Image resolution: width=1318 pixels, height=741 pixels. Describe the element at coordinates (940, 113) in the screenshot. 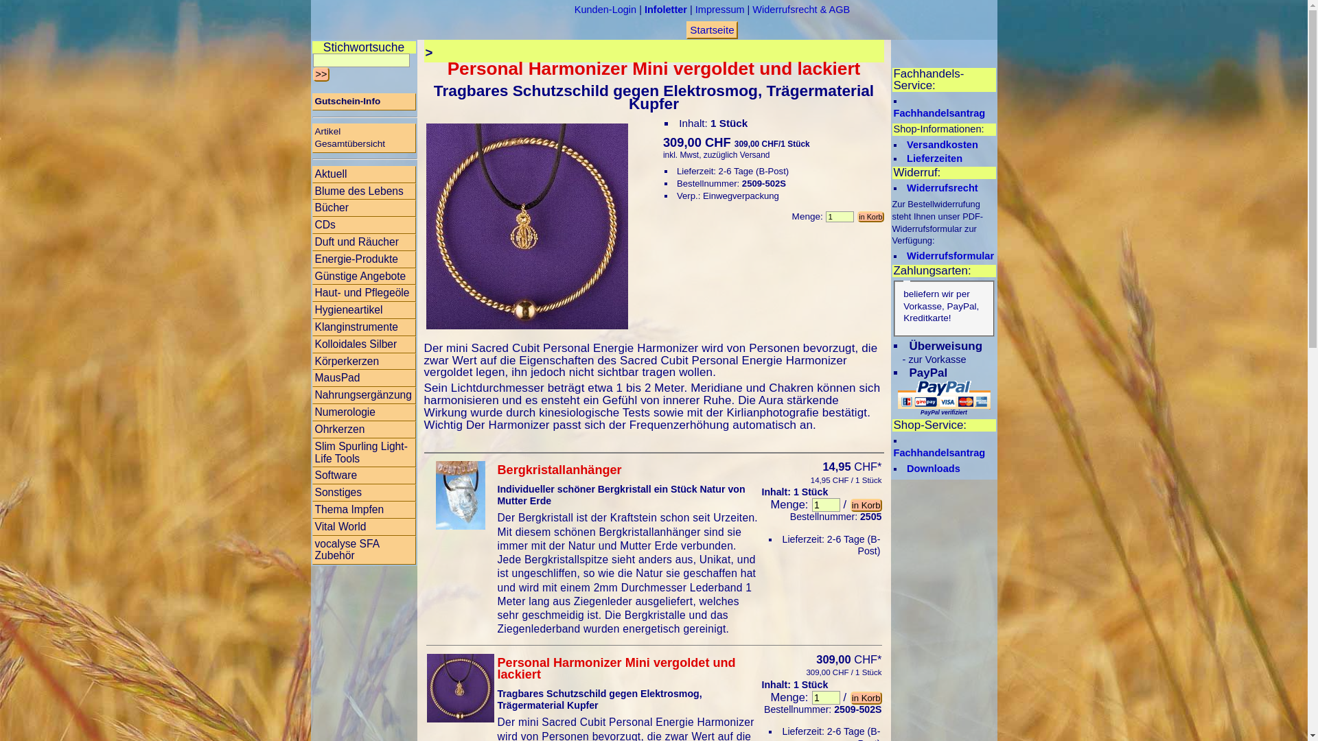

I see `Fachhandelsantrag` at that location.